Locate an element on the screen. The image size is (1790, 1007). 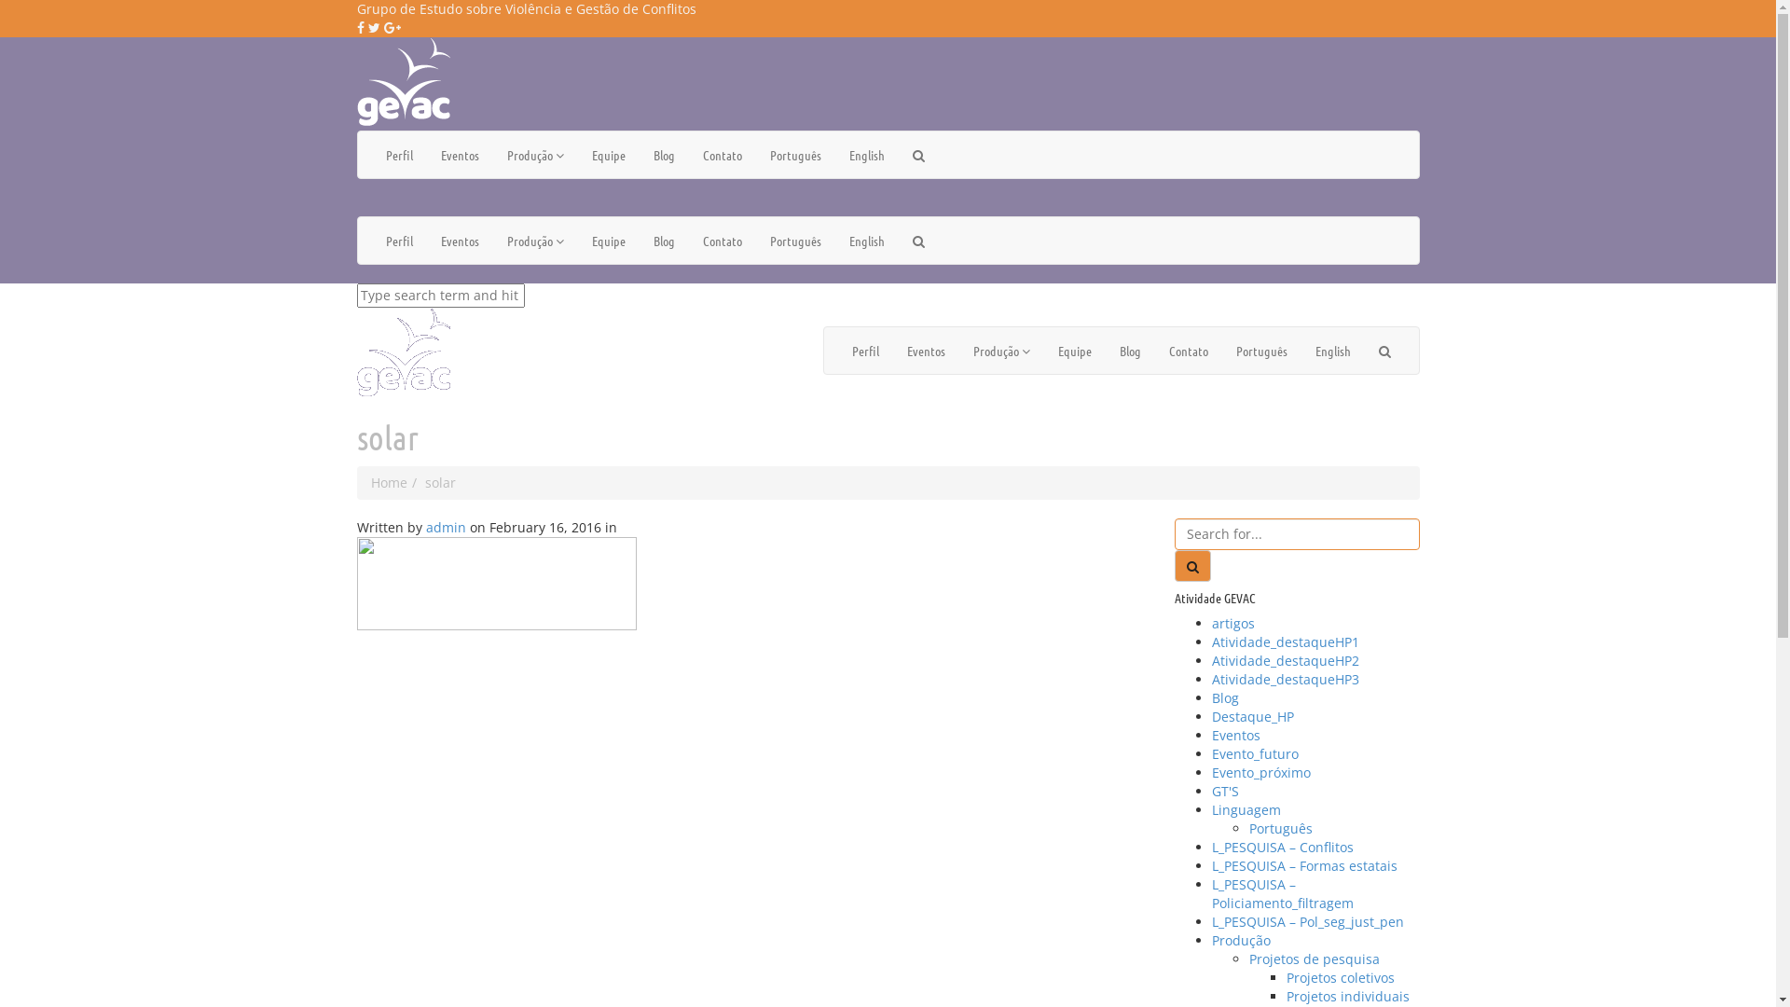
Eventos is located at coordinates (1236, 735).